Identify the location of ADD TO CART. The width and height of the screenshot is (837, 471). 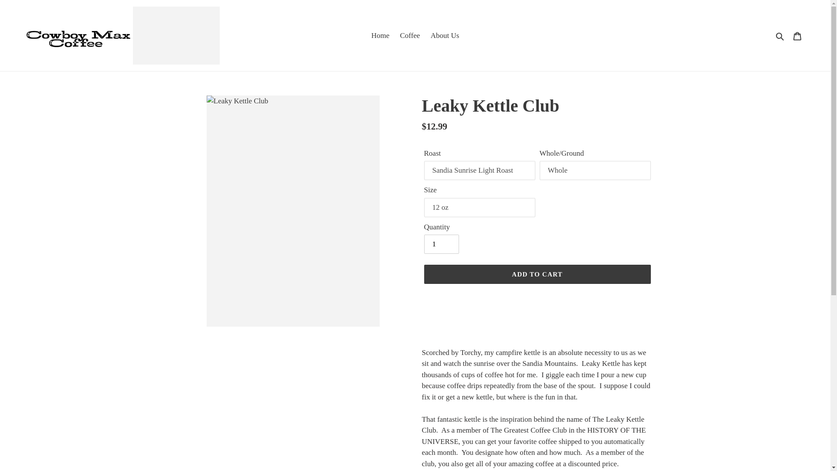
(537, 274).